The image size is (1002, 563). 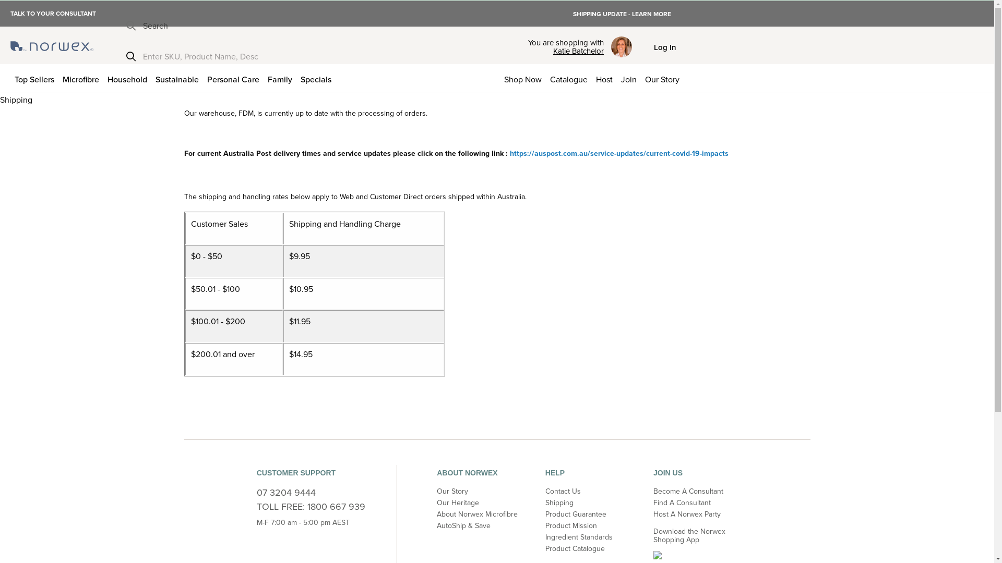 What do you see at coordinates (604, 78) in the screenshot?
I see `Host` at bounding box center [604, 78].